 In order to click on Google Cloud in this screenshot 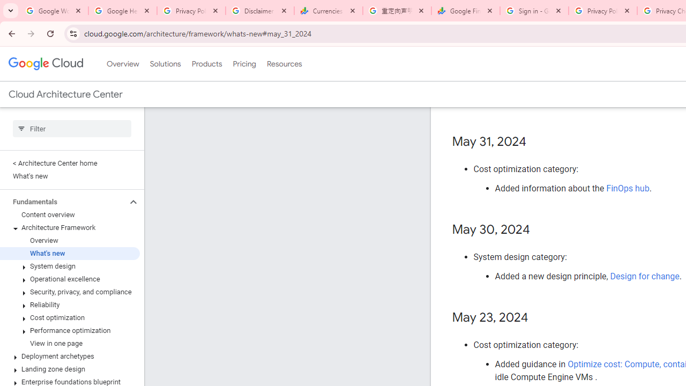, I will do `click(45, 63)`.